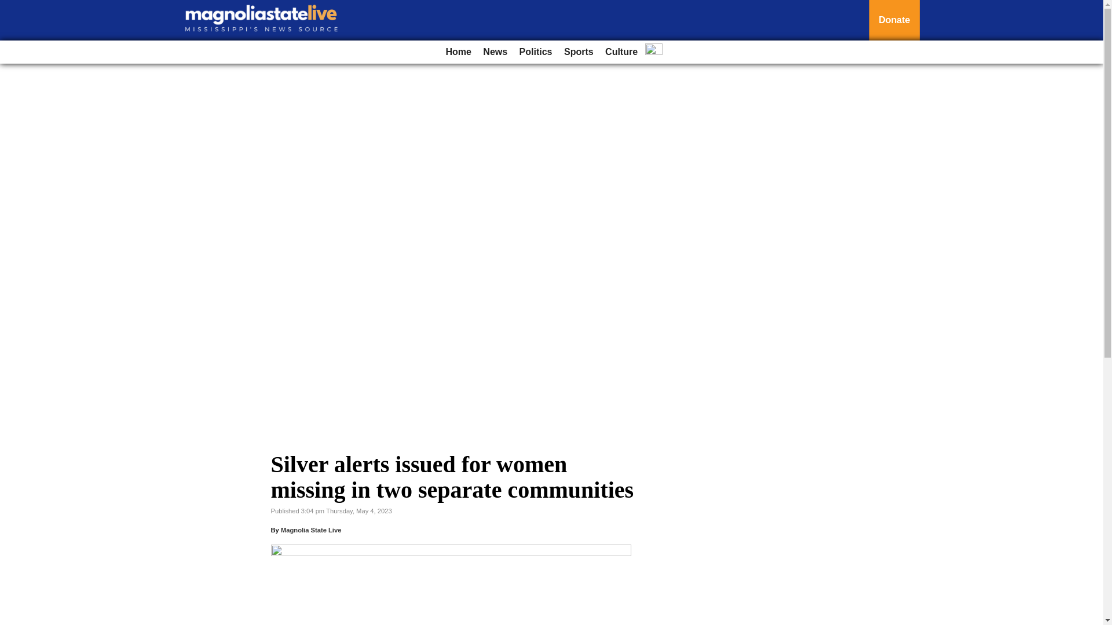 This screenshot has height=625, width=1112. What do you see at coordinates (495, 52) in the screenshot?
I see `News` at bounding box center [495, 52].